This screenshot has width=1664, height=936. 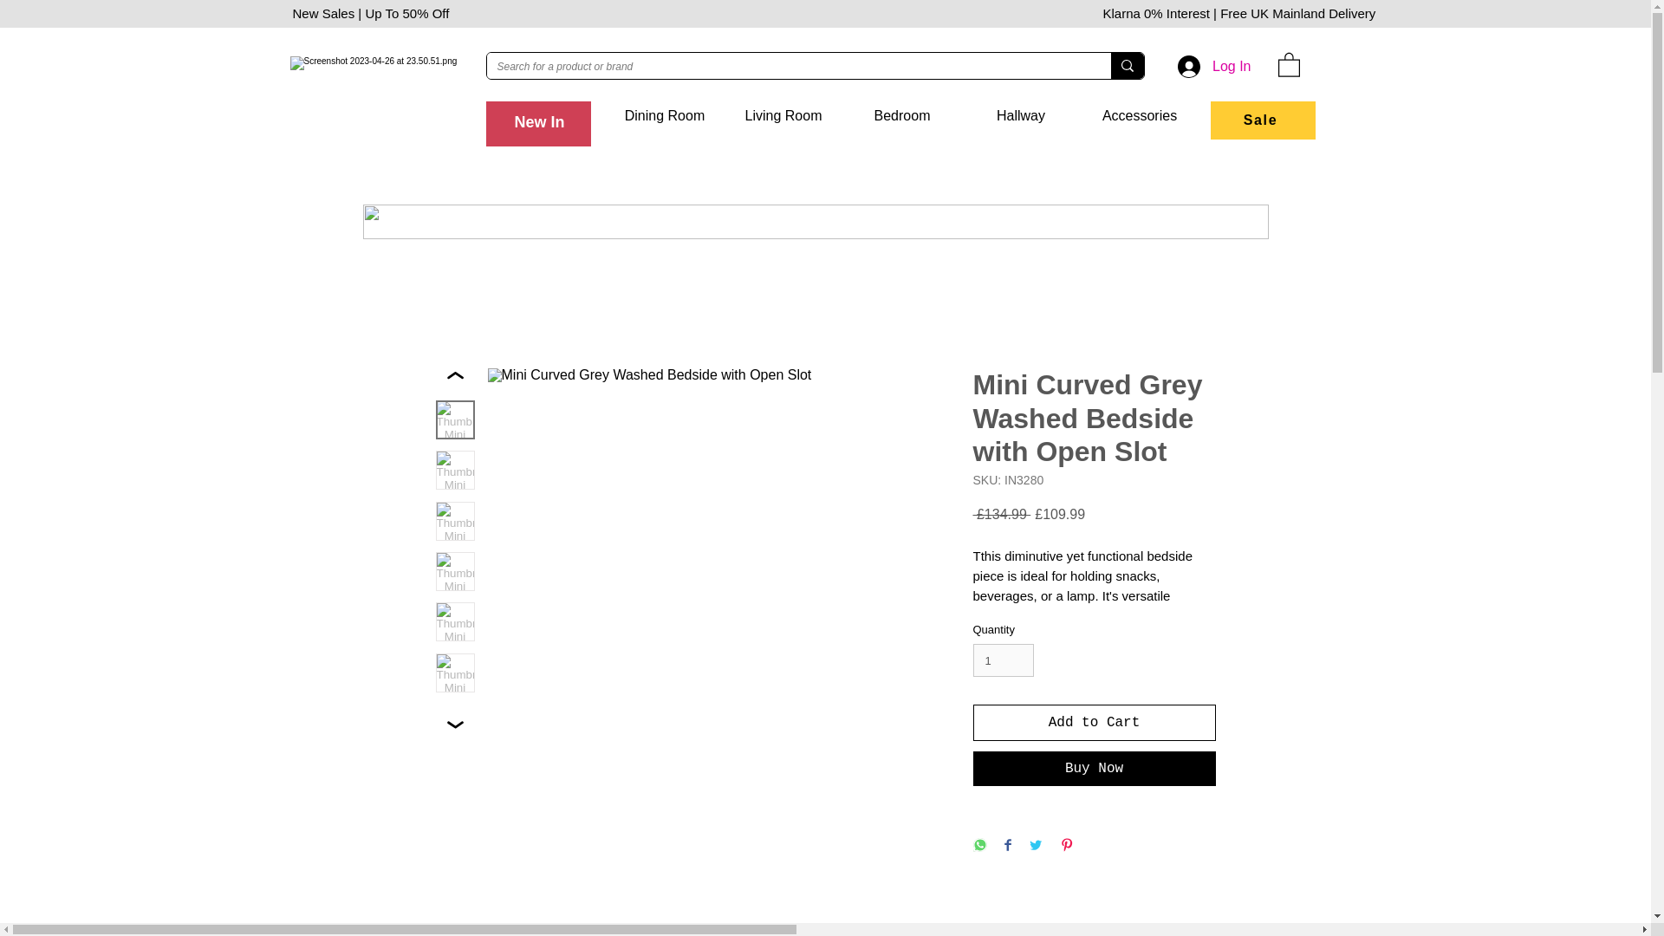 I want to click on Living Room, so click(x=783, y=115).